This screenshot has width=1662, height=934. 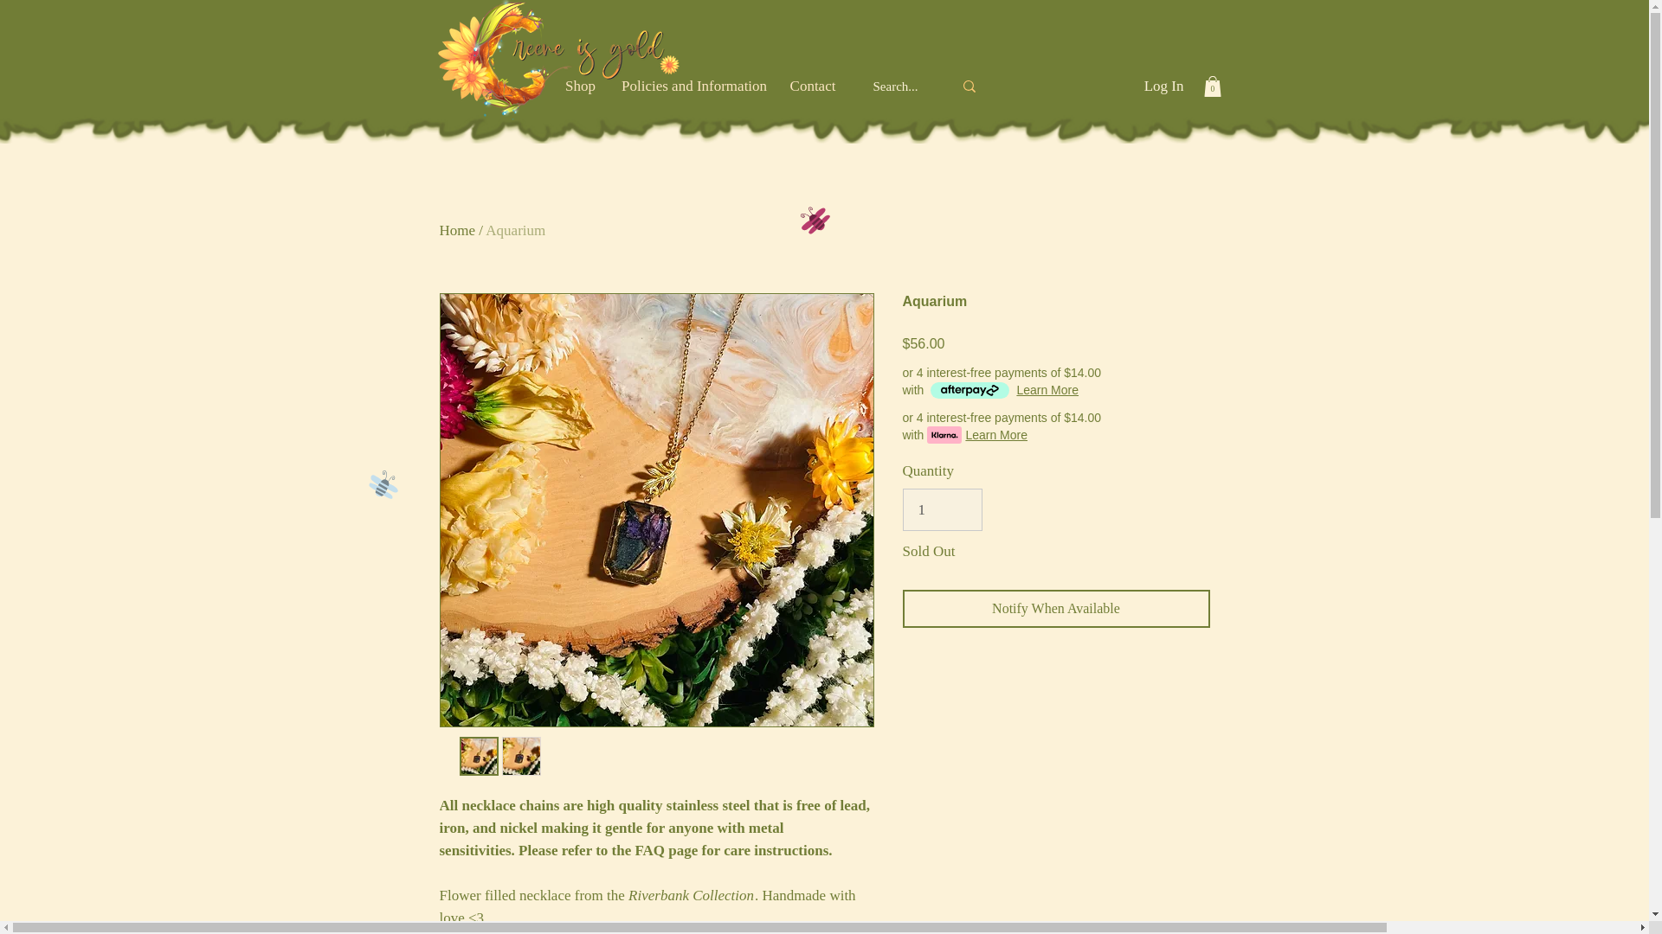 I want to click on Contact, so click(x=812, y=86).